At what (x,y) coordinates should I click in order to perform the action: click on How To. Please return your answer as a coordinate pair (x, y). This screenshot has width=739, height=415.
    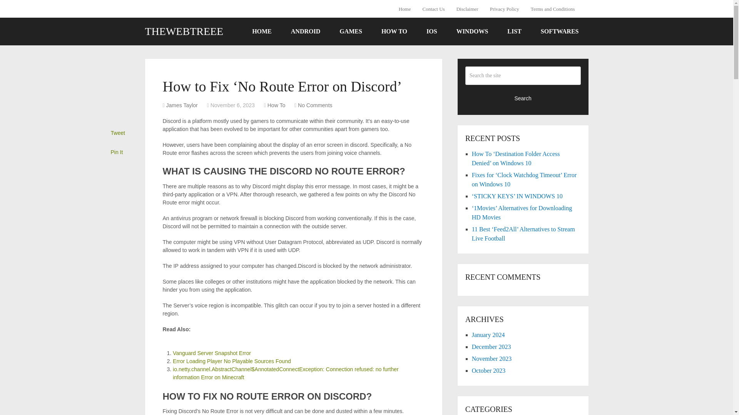
    Looking at the image, I should click on (276, 105).